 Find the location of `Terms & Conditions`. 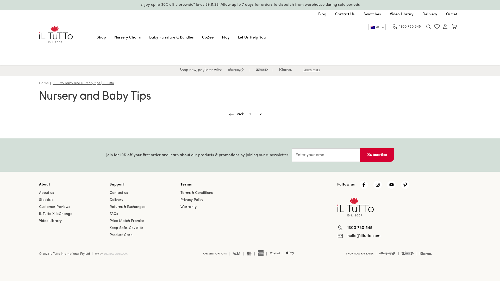

Terms & Conditions is located at coordinates (197, 193).